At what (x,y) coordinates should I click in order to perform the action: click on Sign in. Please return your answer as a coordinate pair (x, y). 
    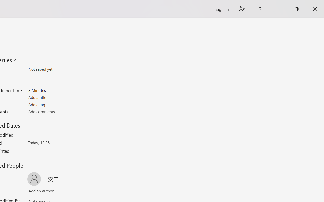
    Looking at the image, I should click on (222, 9).